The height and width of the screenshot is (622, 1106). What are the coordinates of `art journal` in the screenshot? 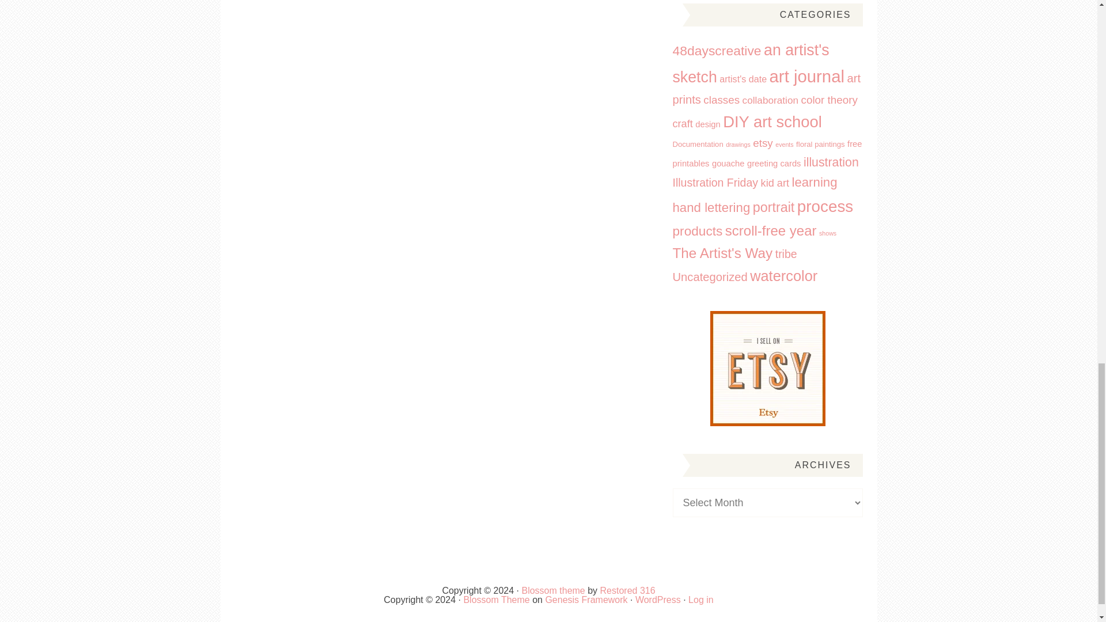 It's located at (807, 76).